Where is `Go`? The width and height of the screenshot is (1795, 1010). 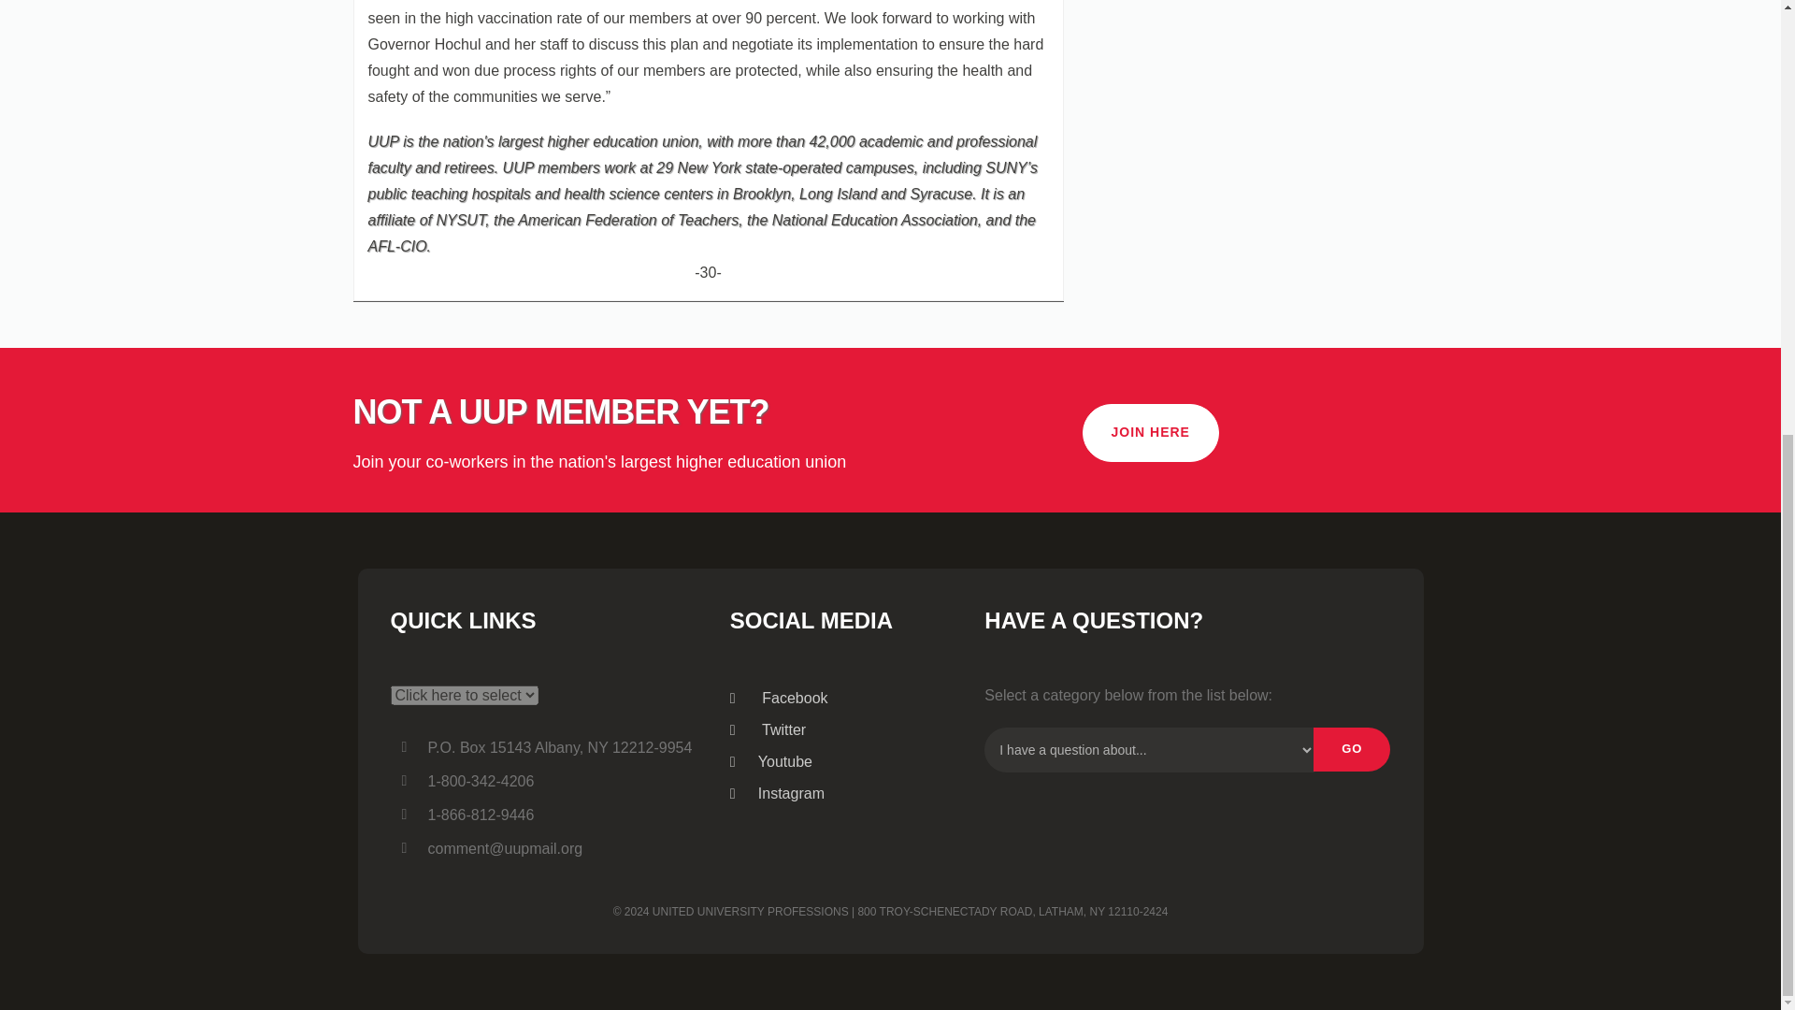 Go is located at coordinates (1352, 749).